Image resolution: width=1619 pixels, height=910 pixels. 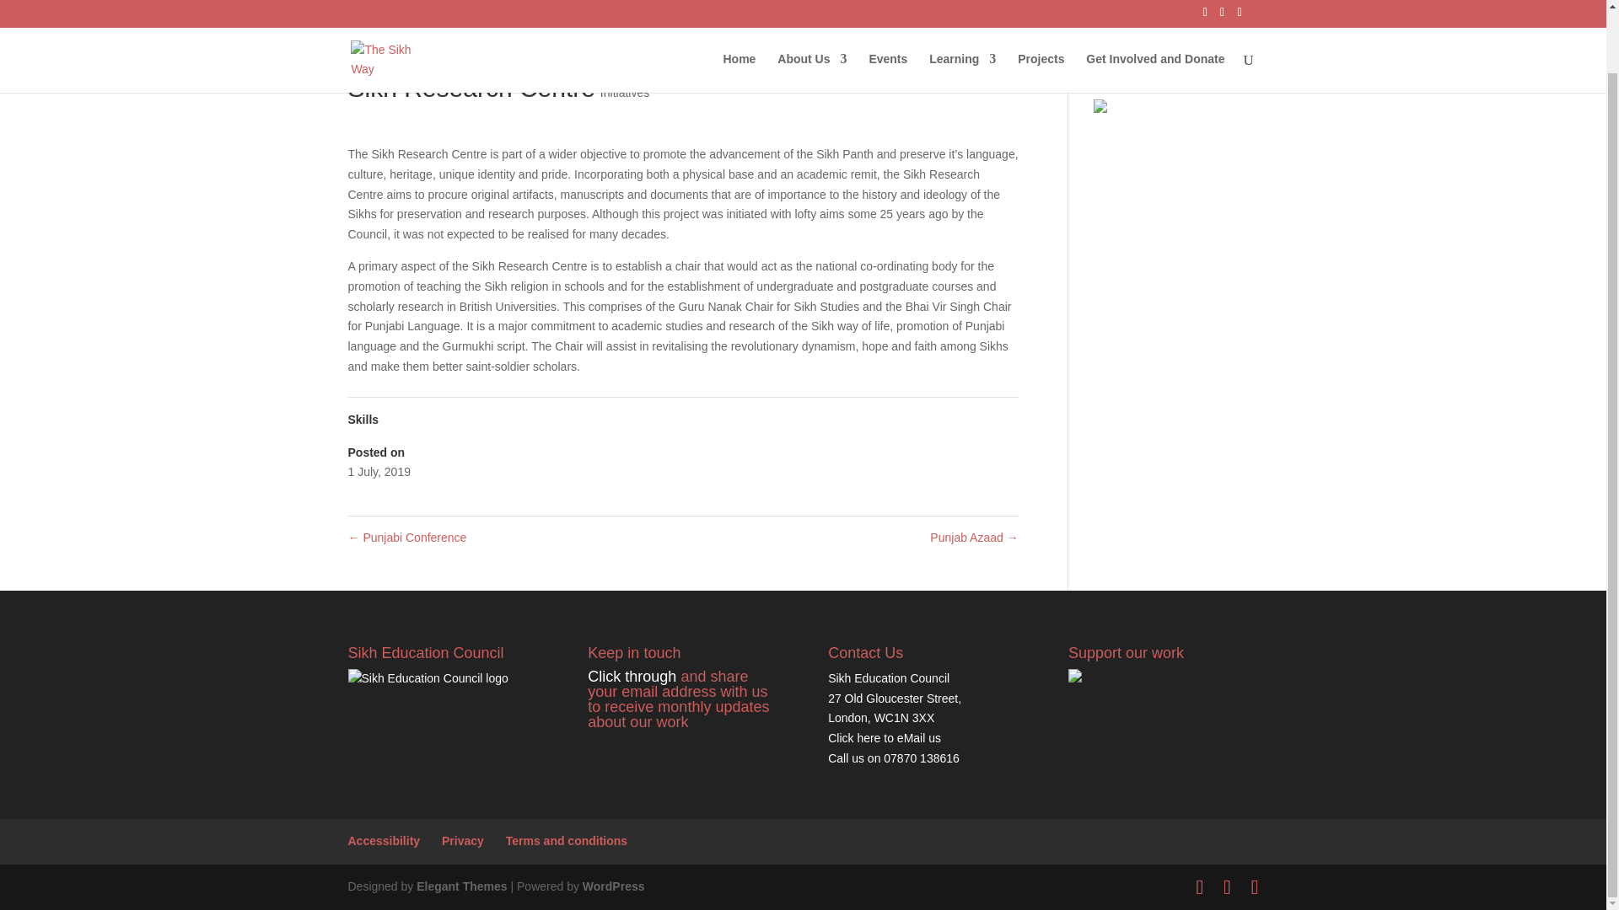 I want to click on Terms and conditions, so click(x=567, y=841).